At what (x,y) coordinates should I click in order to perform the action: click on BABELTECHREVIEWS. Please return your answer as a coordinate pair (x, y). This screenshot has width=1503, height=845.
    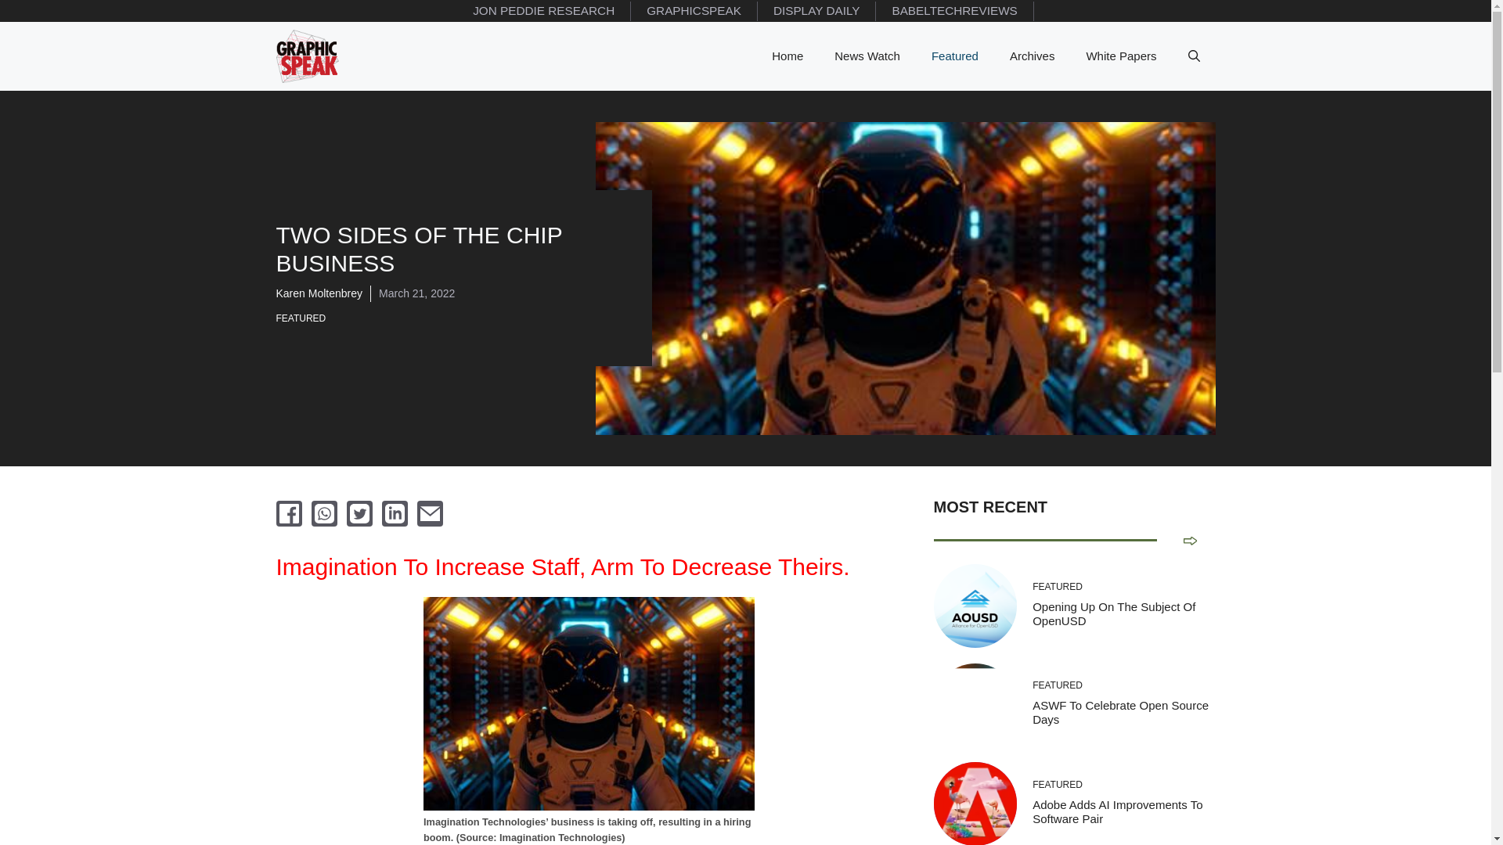
    Looking at the image, I should click on (955, 11).